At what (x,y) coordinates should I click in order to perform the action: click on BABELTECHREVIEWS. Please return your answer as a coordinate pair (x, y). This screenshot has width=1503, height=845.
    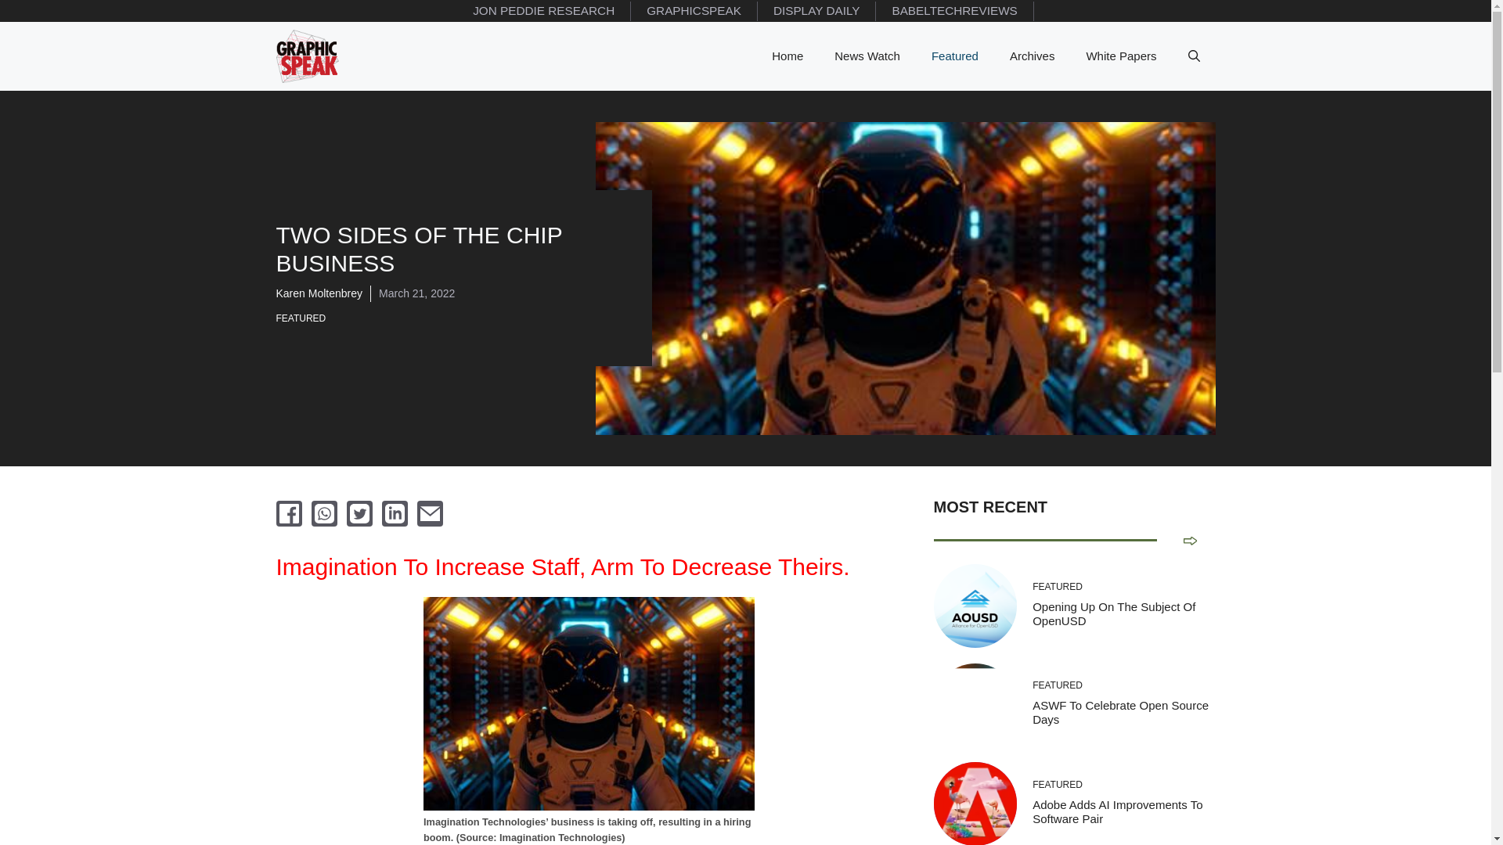
    Looking at the image, I should click on (955, 11).